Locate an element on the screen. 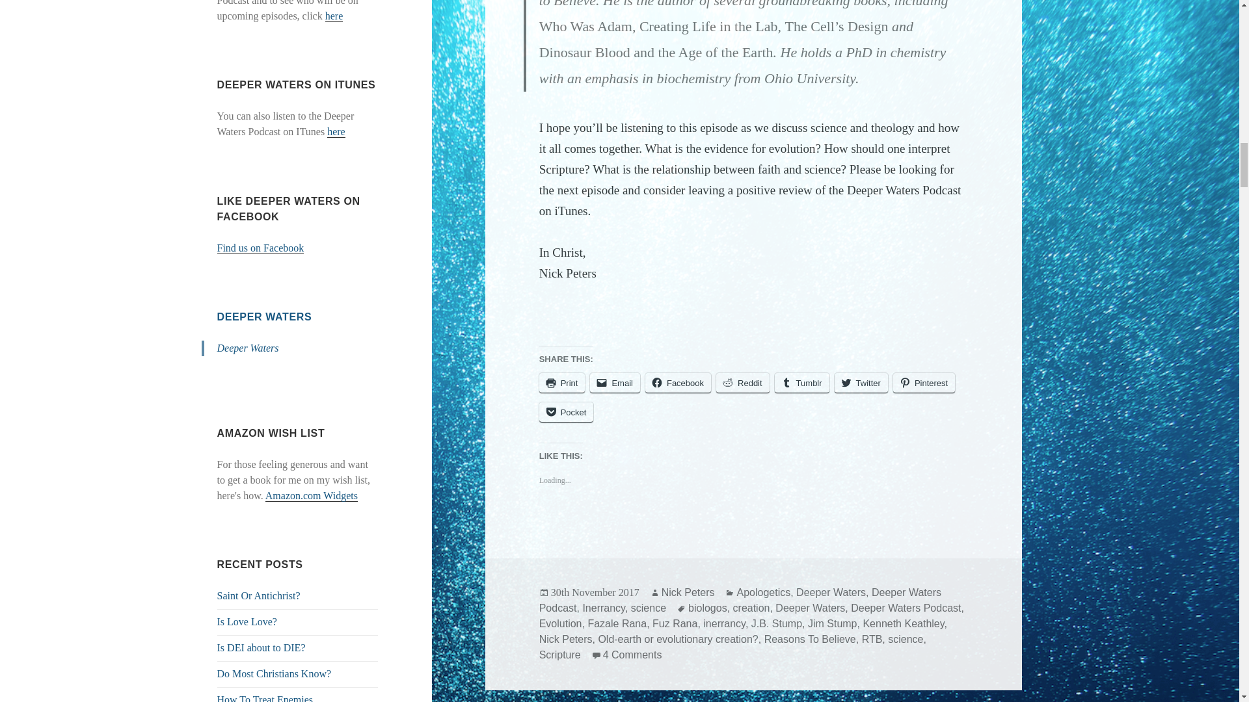 The width and height of the screenshot is (1249, 702). Click to share on Tumblr is located at coordinates (801, 382).